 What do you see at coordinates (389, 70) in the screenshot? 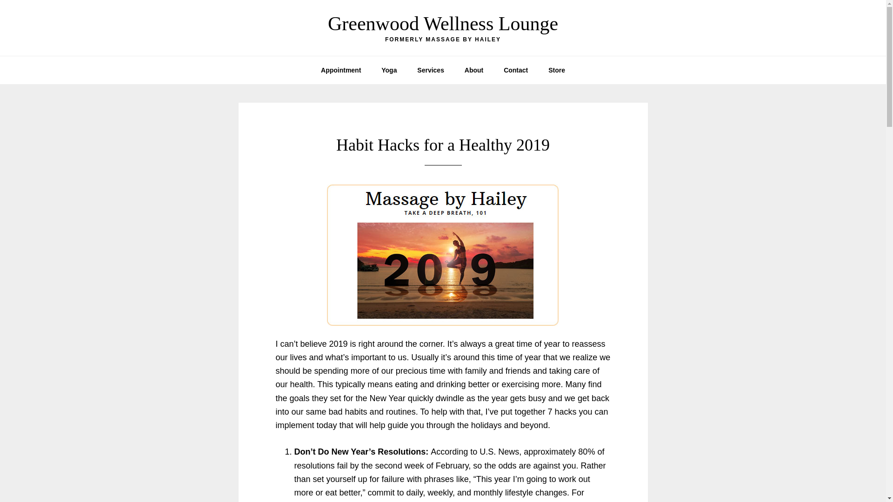
I see `Yoga` at bounding box center [389, 70].